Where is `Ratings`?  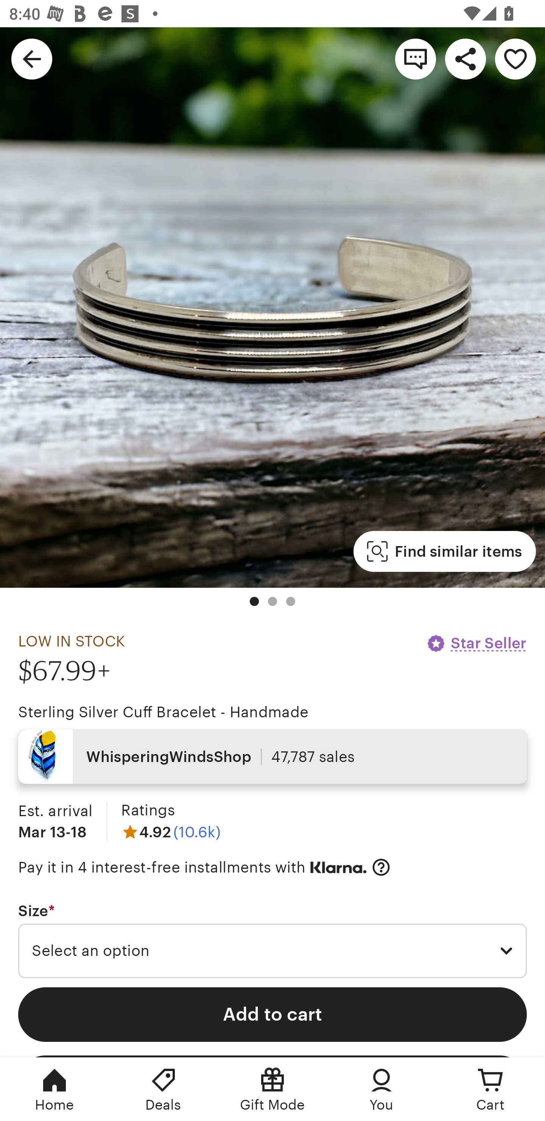
Ratings is located at coordinates (148, 810).